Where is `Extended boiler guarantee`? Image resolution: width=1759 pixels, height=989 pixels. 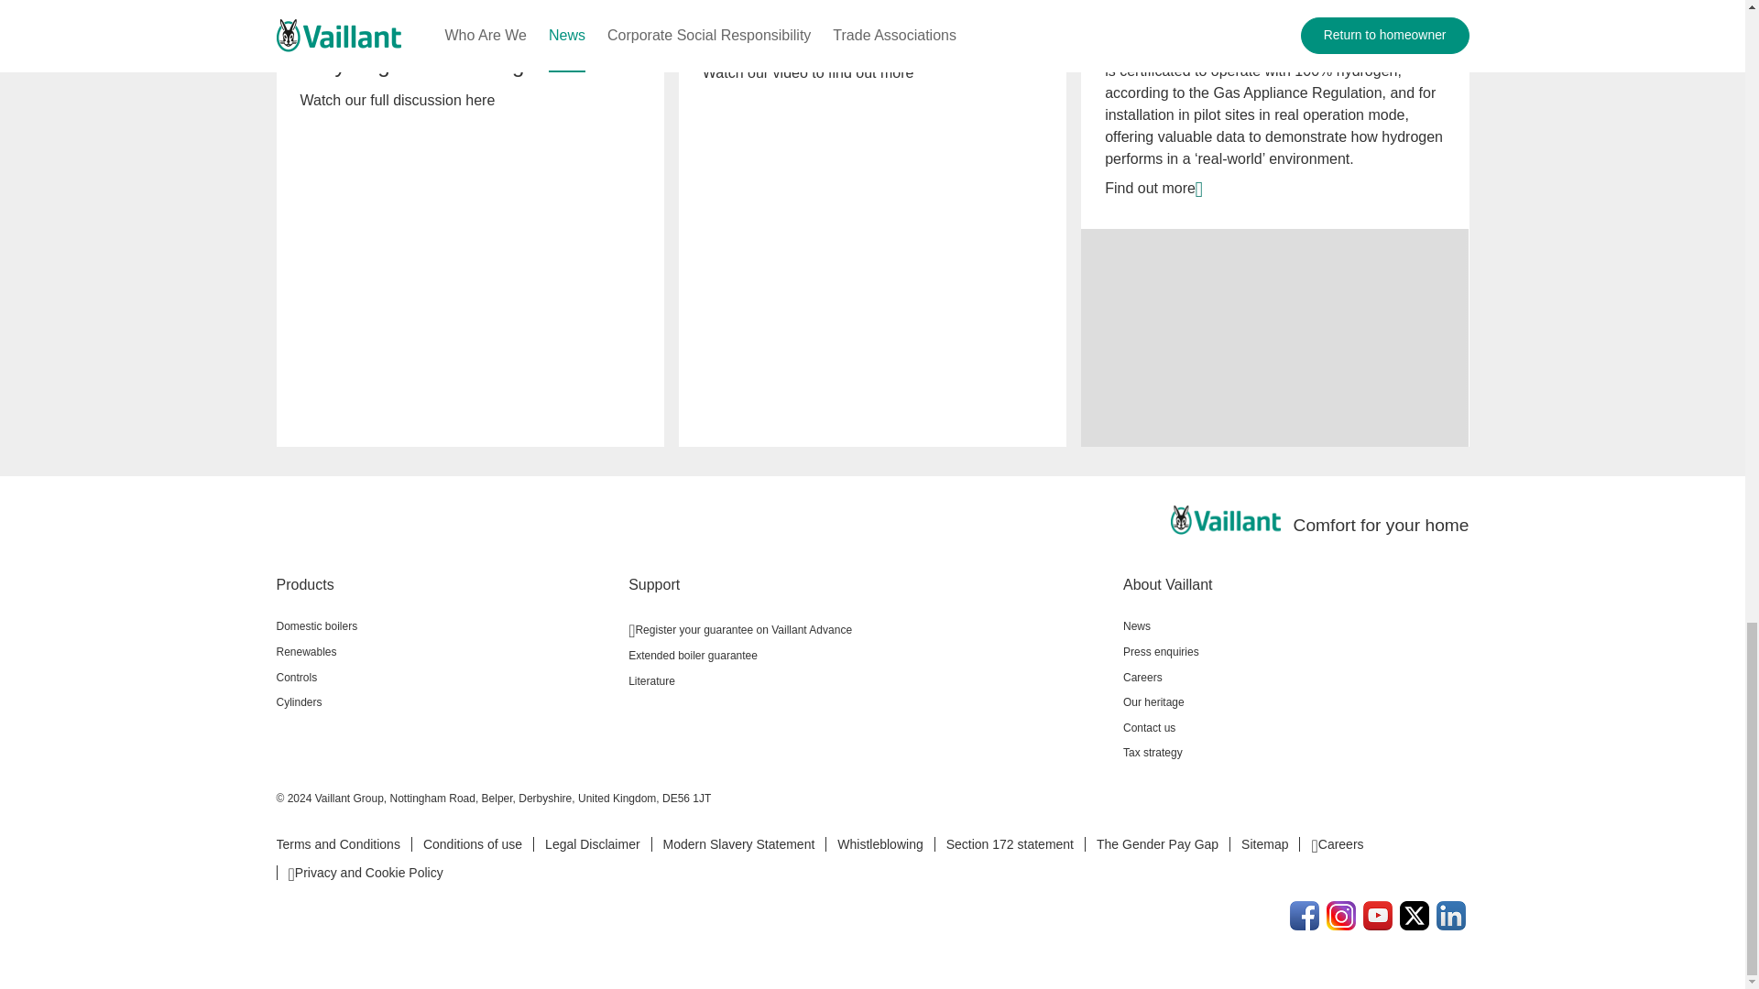
Extended boiler guarantee is located at coordinates (868, 656).